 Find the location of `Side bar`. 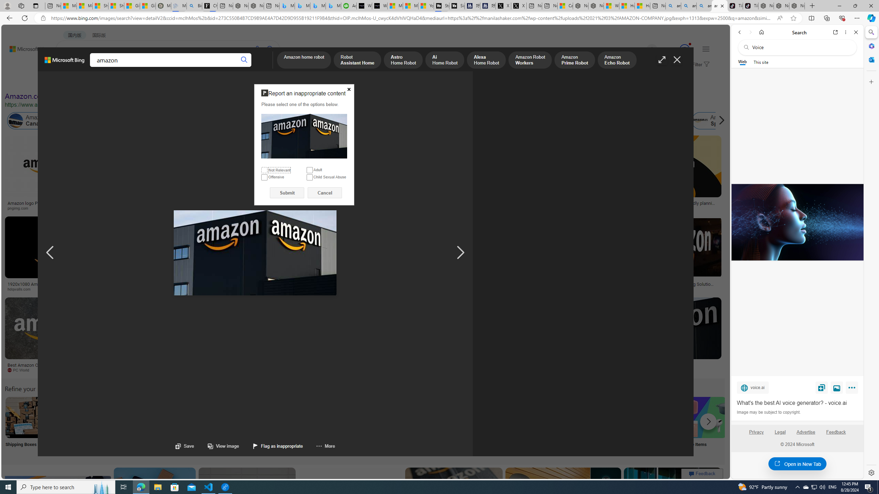

Side bar is located at coordinates (871, 252).